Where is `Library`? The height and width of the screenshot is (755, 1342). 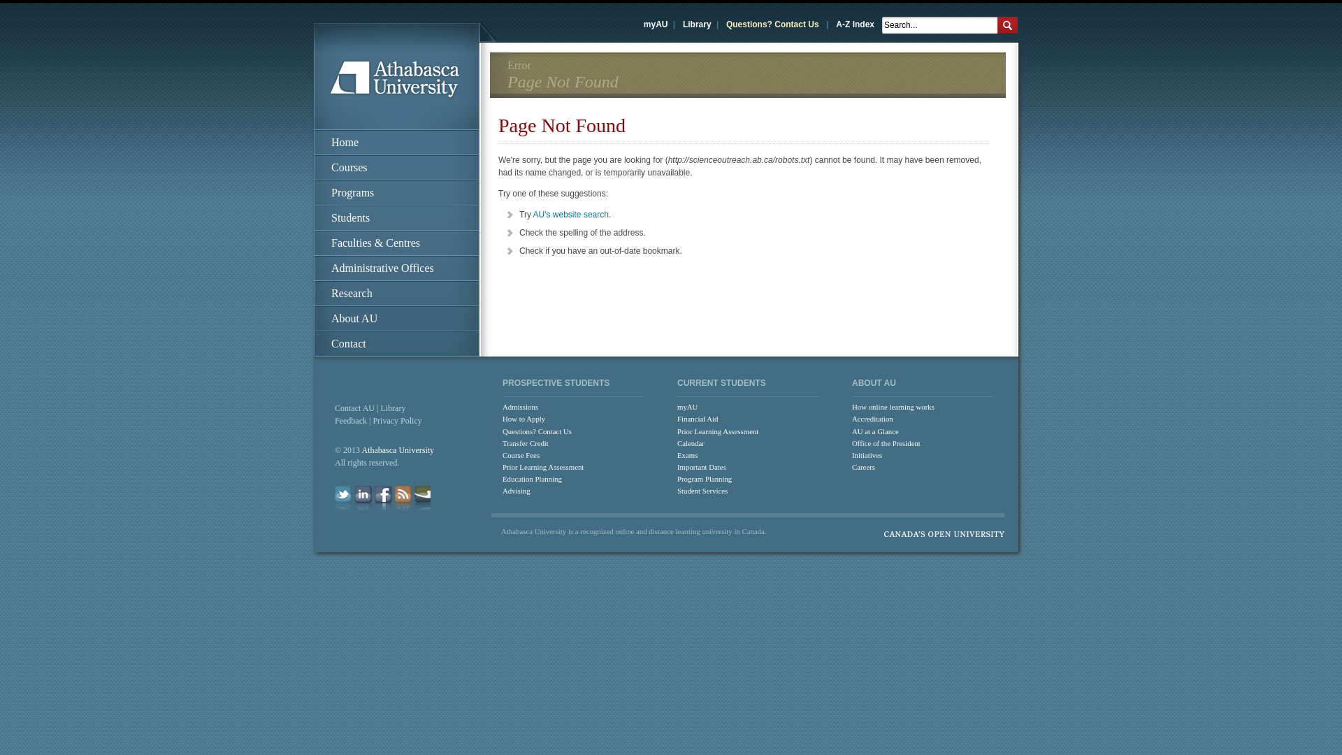 Library is located at coordinates (393, 408).